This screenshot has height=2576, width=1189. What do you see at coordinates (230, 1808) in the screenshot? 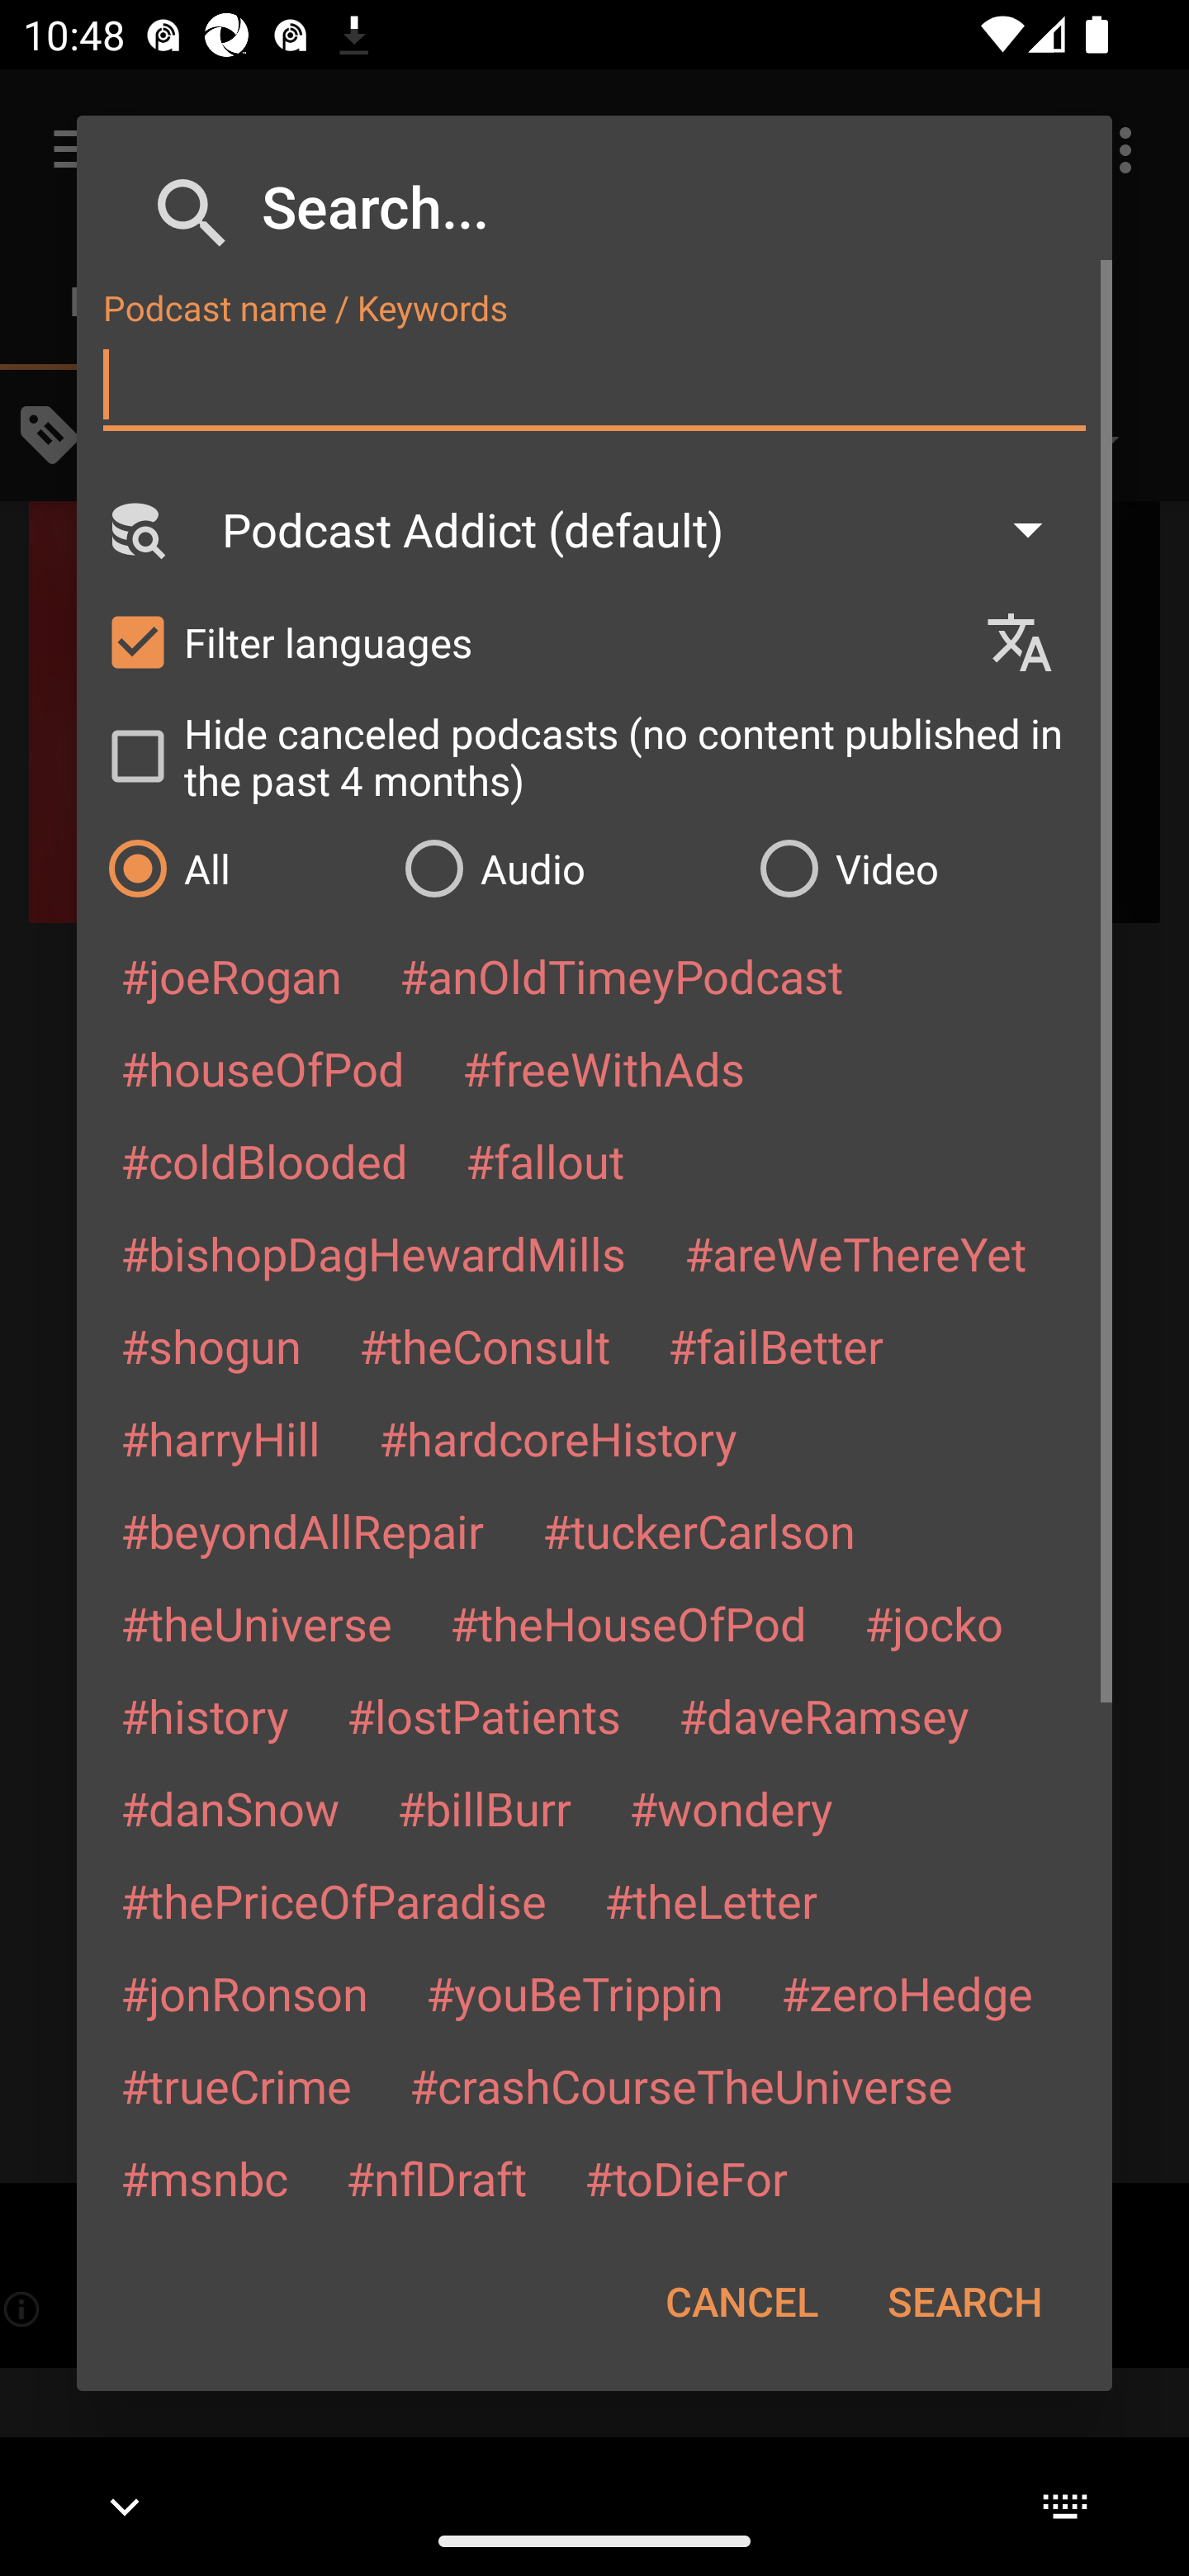
I see `#danSnow` at bounding box center [230, 1808].